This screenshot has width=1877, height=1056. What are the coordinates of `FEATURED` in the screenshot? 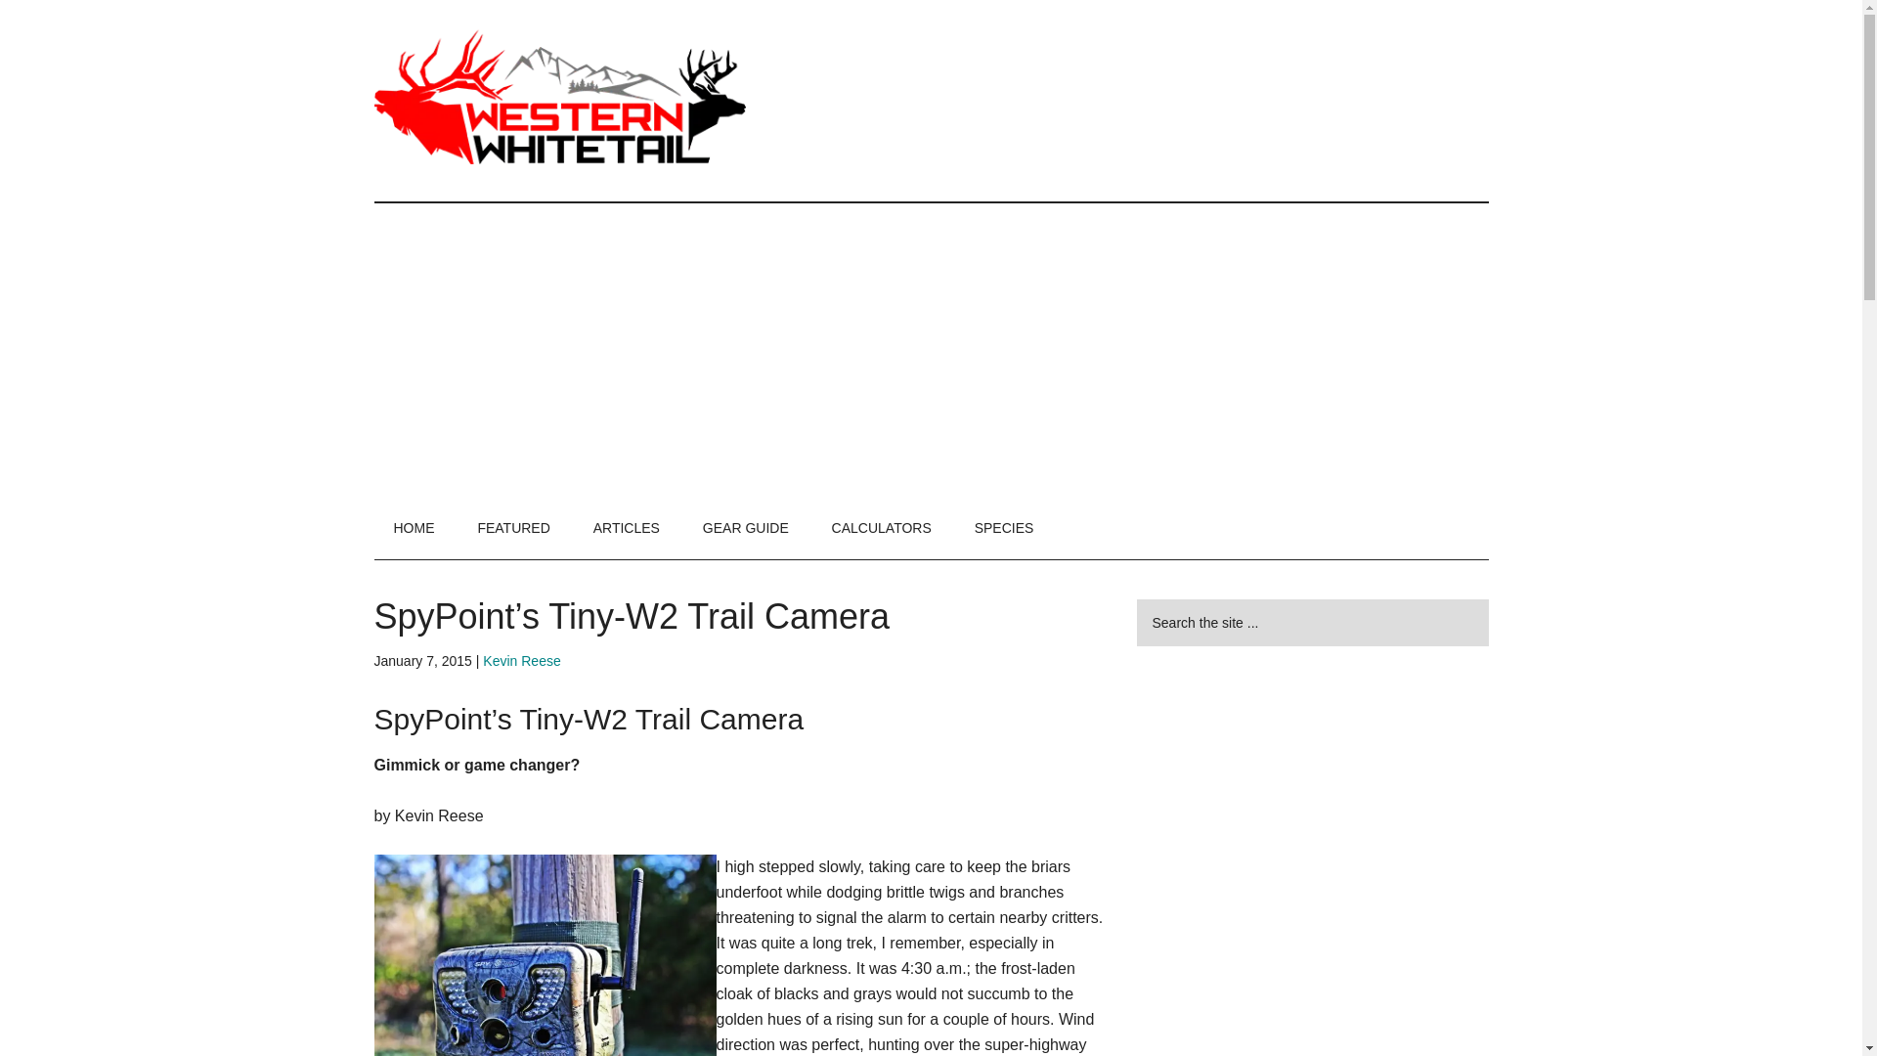 It's located at (512, 528).